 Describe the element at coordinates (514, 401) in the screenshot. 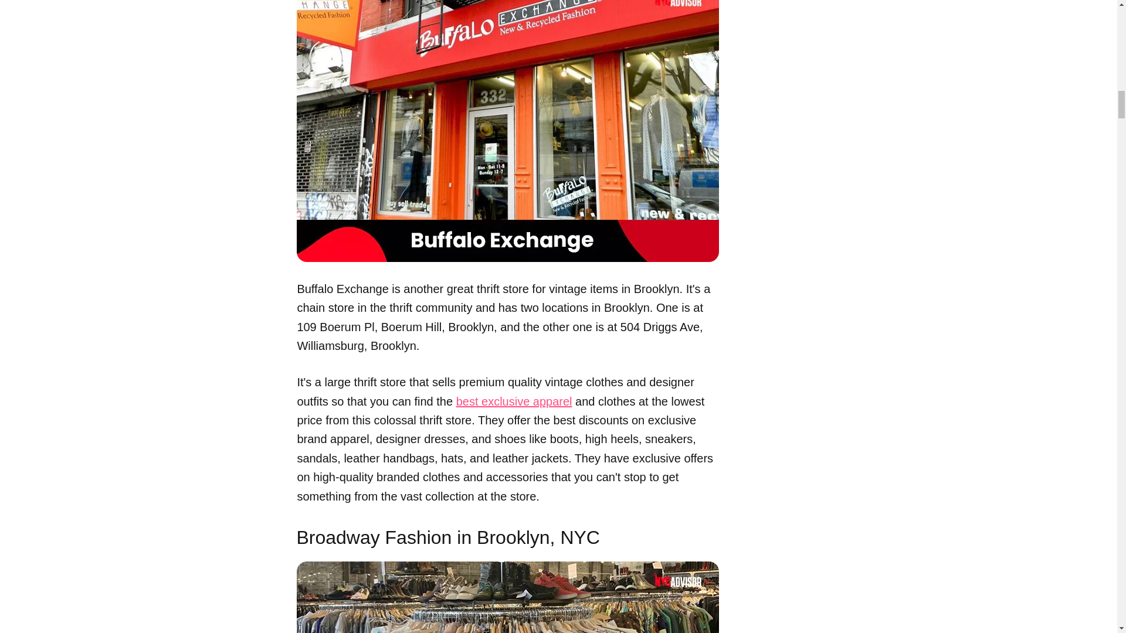

I see `best exclusive apparel` at that location.